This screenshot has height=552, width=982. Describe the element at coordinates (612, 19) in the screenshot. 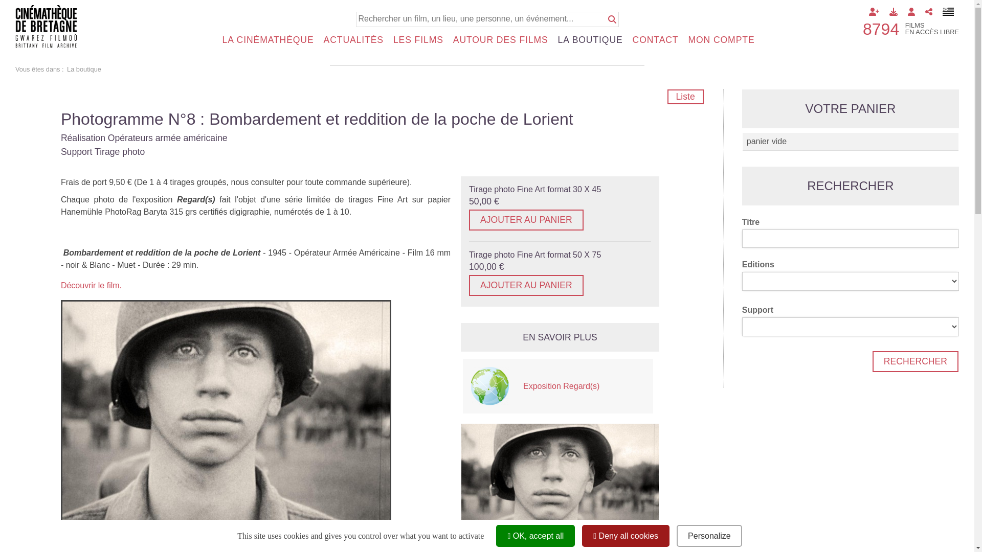

I see `Rechercher` at that location.